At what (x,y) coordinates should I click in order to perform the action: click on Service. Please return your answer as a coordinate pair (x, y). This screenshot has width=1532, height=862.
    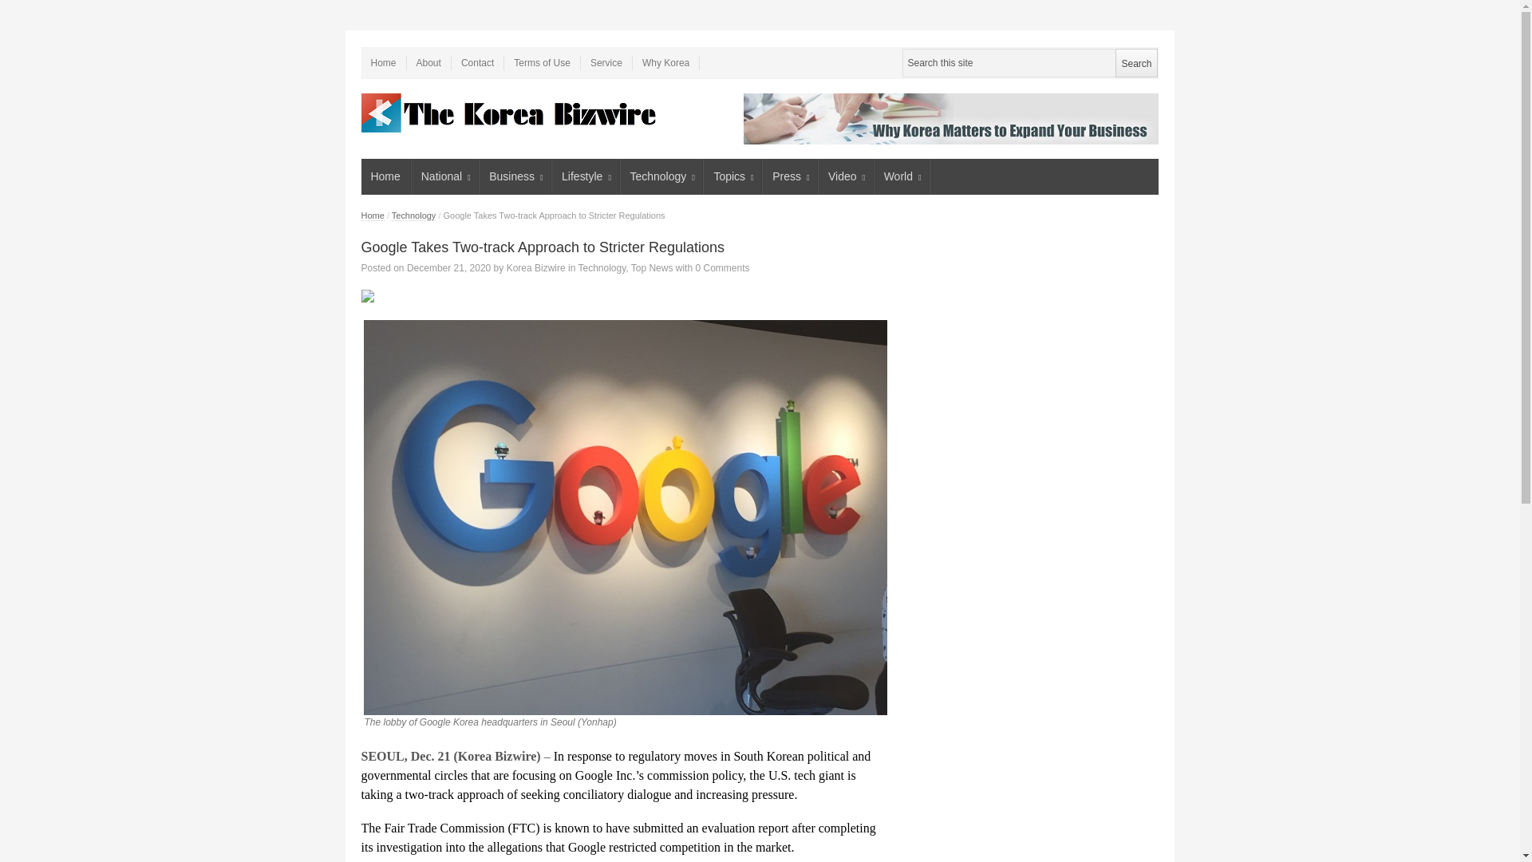
    Looking at the image, I should click on (606, 62).